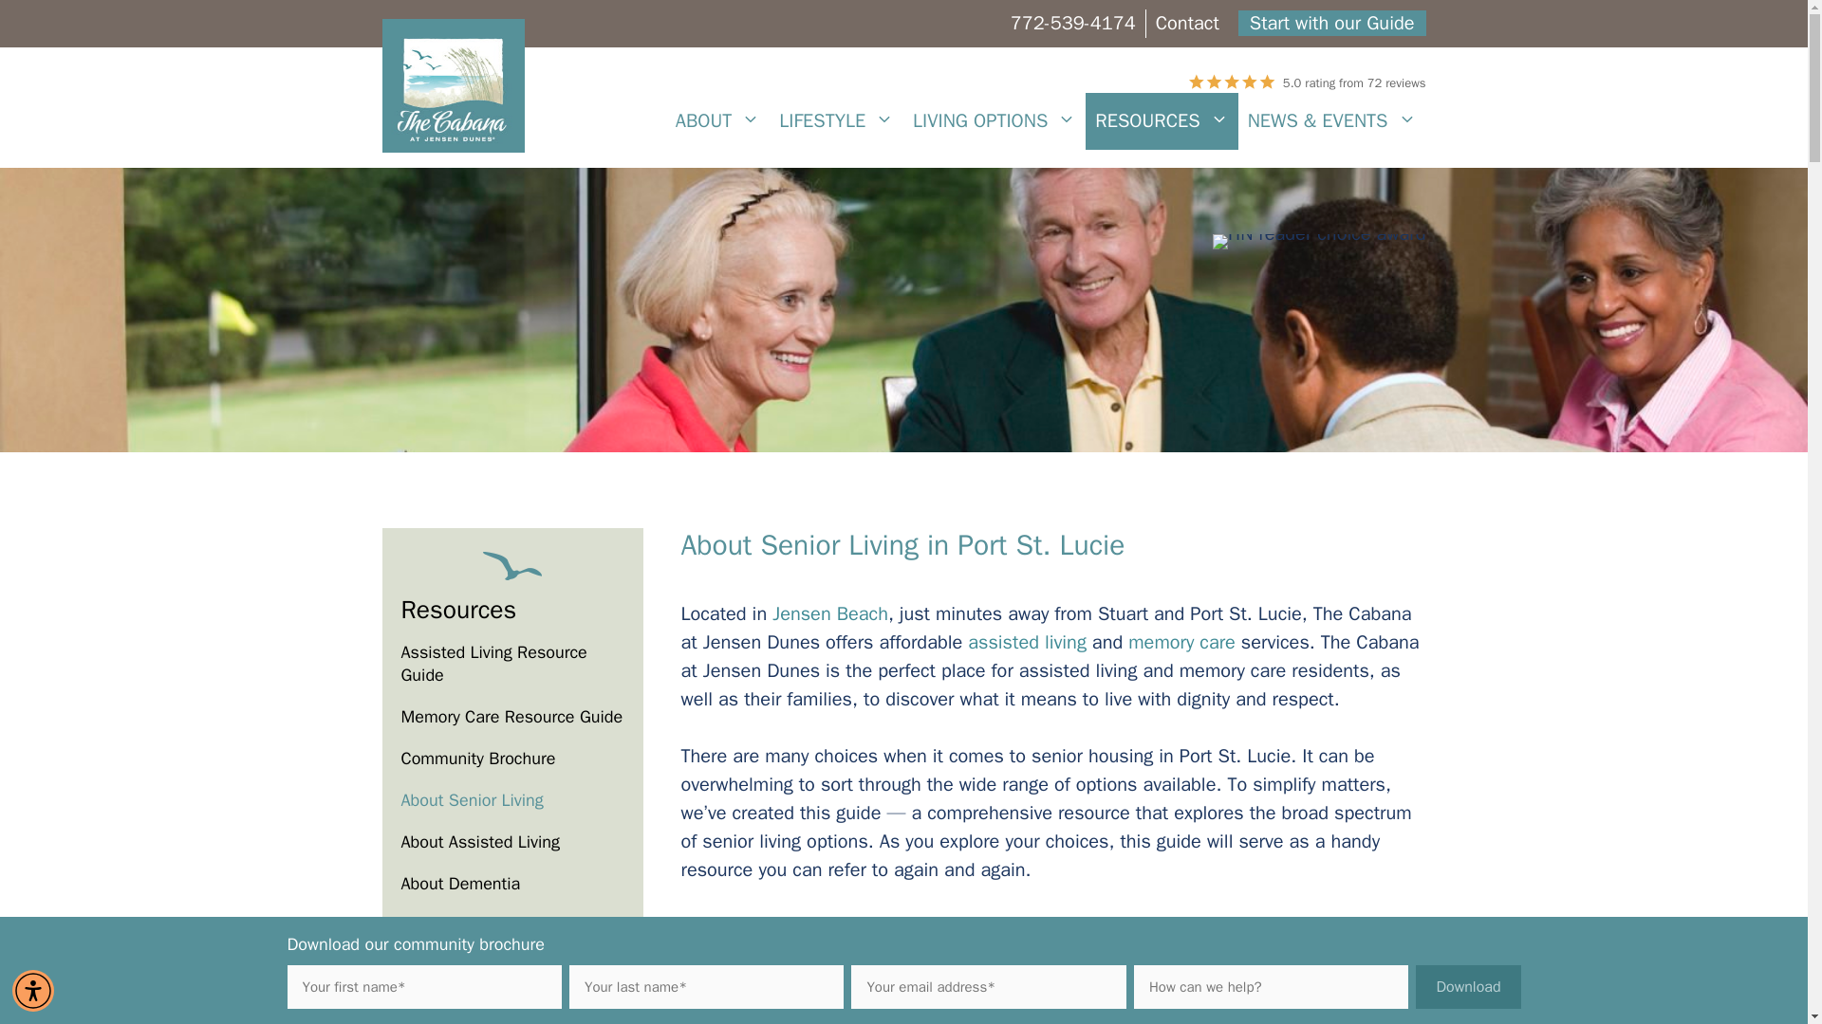 This screenshot has height=1024, width=1822. What do you see at coordinates (1162, 121) in the screenshot?
I see `RESOURCES` at bounding box center [1162, 121].